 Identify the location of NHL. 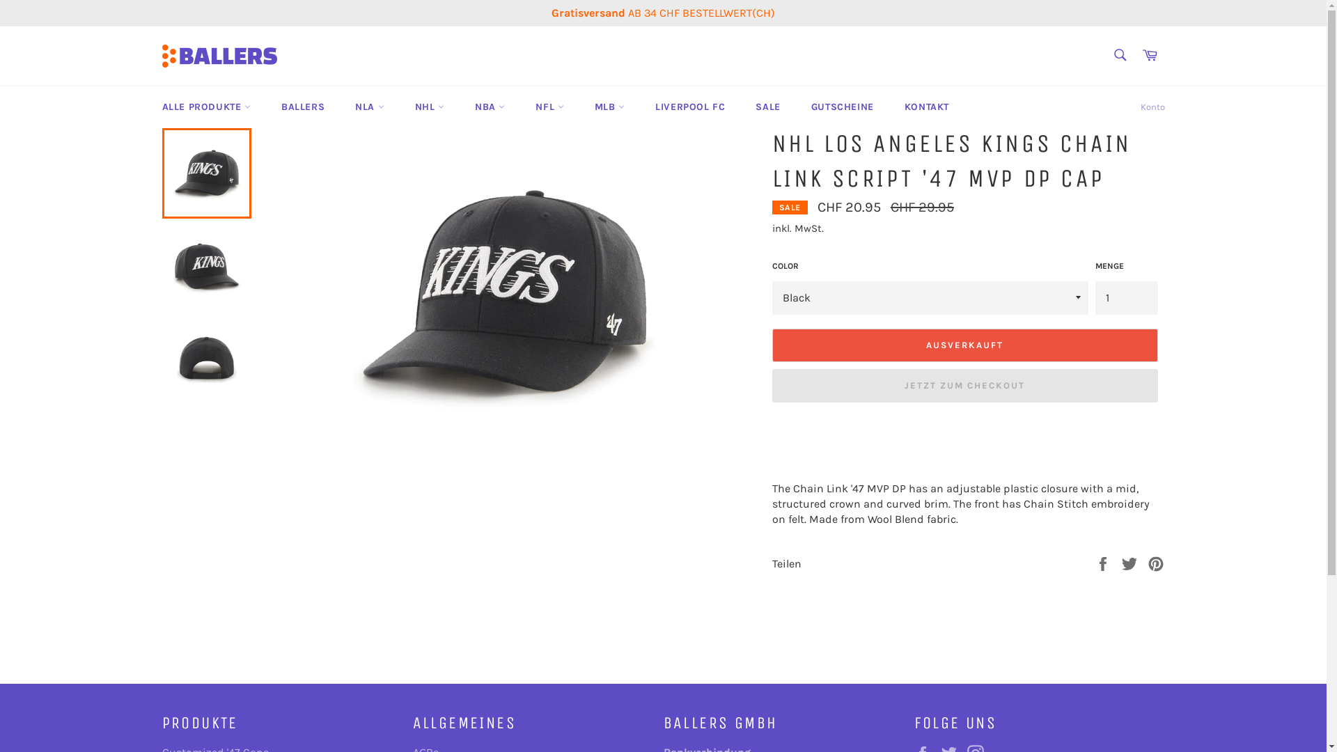
(430, 107).